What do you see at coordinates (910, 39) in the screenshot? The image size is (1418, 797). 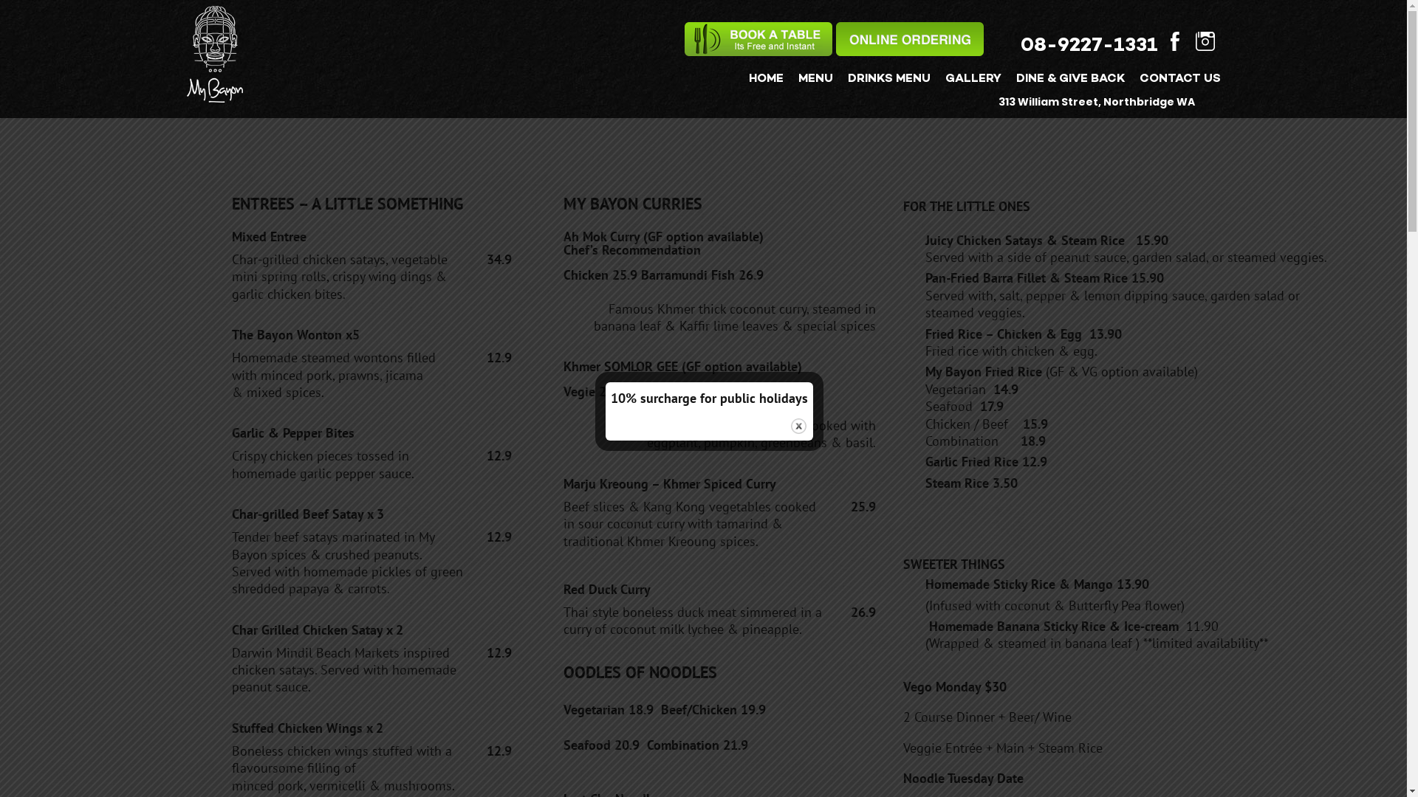 I see `ORDER ONLINE` at bounding box center [910, 39].